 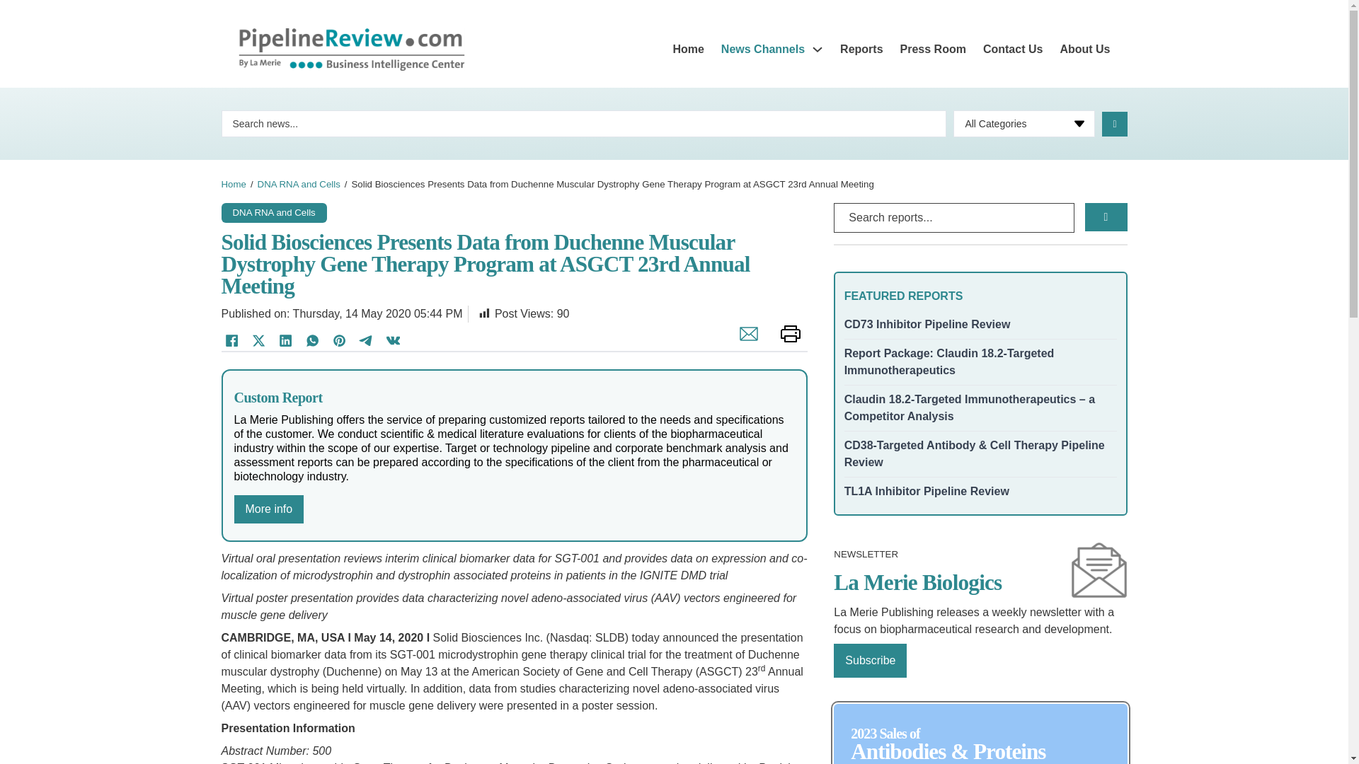 What do you see at coordinates (763, 50) in the screenshot?
I see `News Channels` at bounding box center [763, 50].